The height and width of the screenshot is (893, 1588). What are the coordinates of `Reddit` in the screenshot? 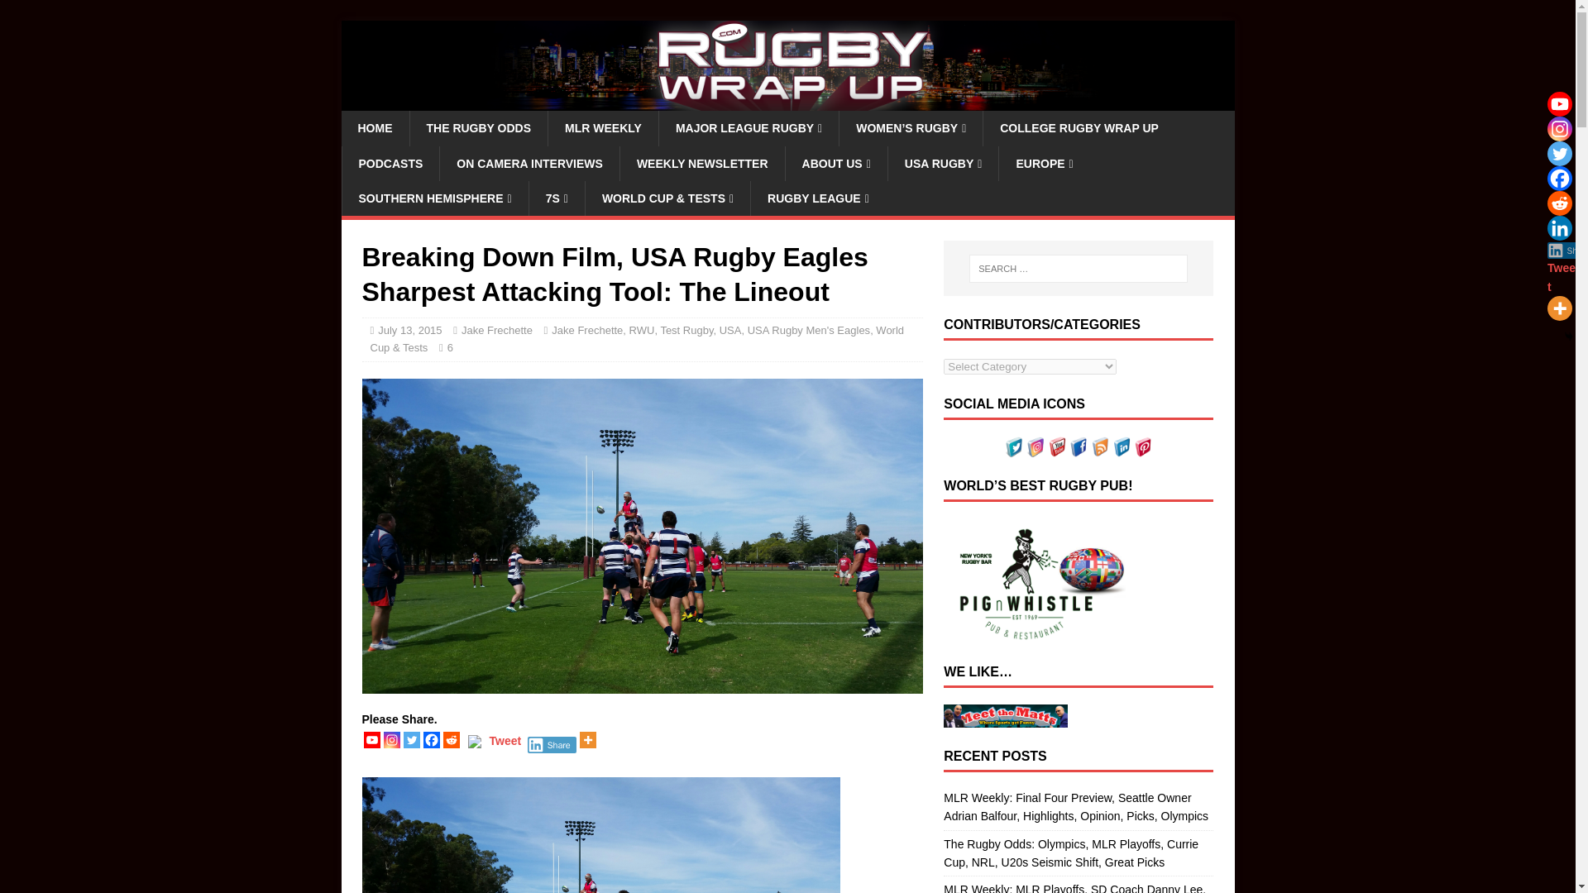 It's located at (452, 739).